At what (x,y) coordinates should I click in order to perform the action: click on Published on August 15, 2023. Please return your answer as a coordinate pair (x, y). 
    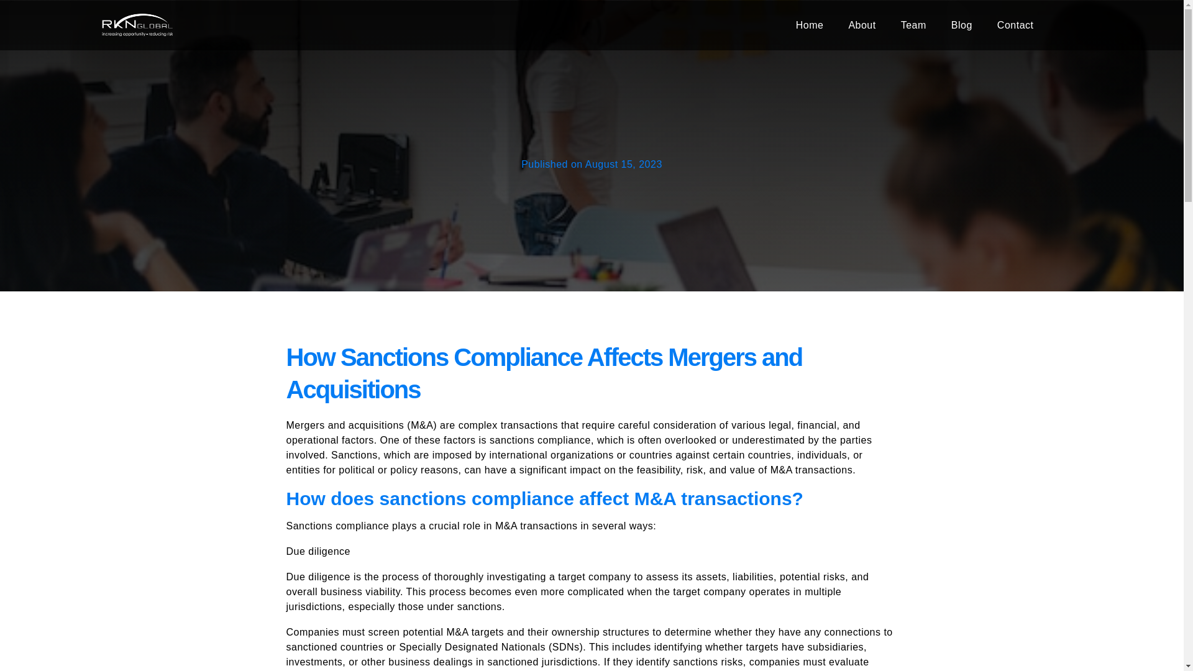
    Looking at the image, I should click on (591, 164).